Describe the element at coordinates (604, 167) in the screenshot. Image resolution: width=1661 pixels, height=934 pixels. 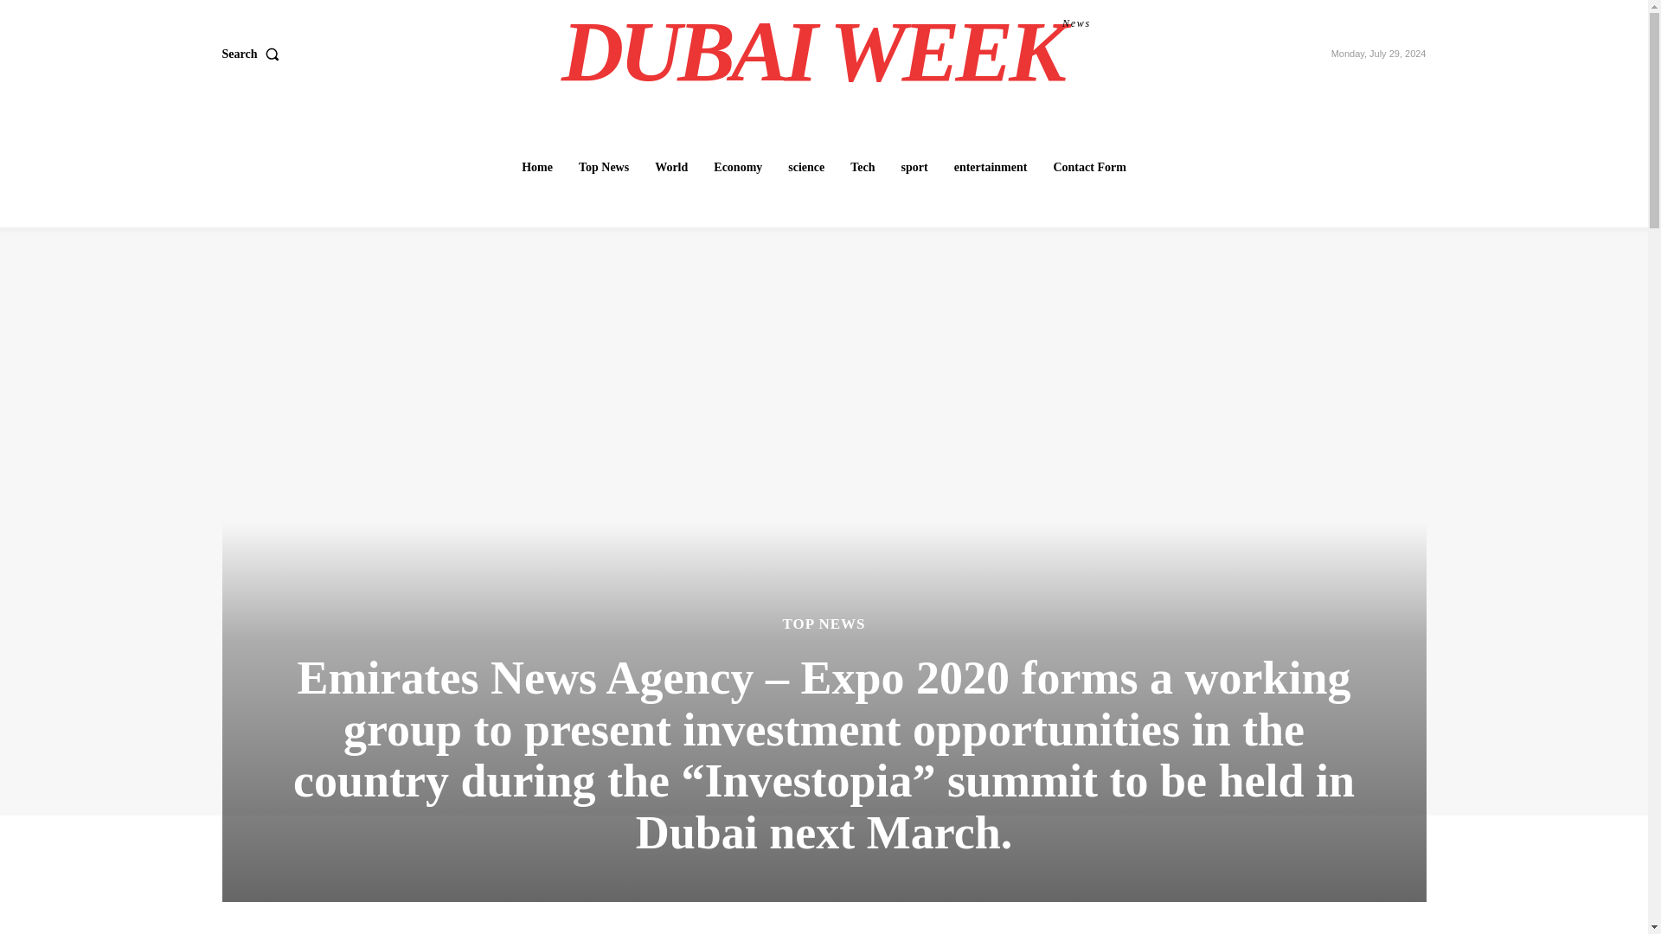
I see `Top News` at that location.